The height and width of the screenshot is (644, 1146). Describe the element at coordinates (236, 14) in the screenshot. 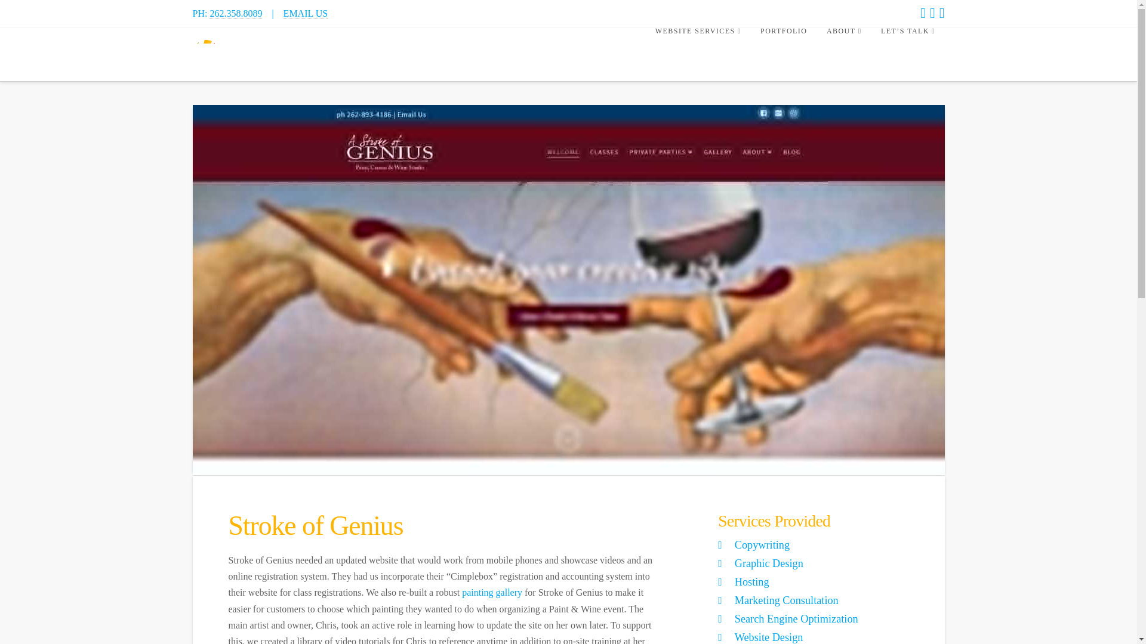

I see `262.358.8089` at that location.